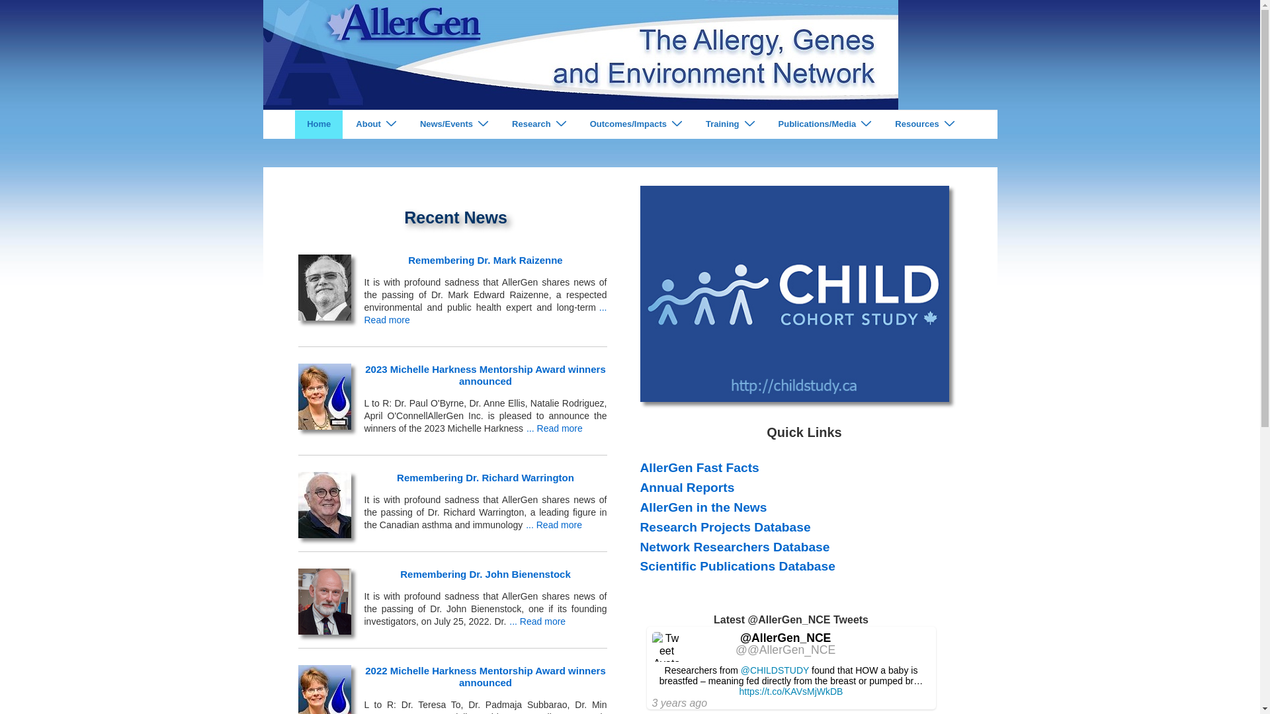 This screenshot has width=1270, height=714. Describe the element at coordinates (824, 124) in the screenshot. I see `Publications/Media` at that location.